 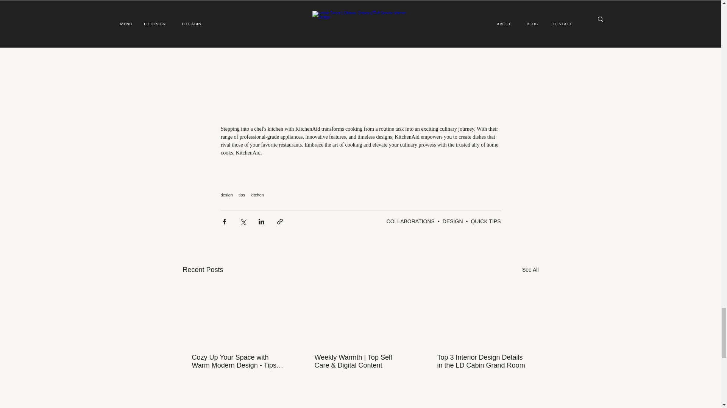 What do you see at coordinates (453, 221) in the screenshot?
I see `DESIGN` at bounding box center [453, 221].